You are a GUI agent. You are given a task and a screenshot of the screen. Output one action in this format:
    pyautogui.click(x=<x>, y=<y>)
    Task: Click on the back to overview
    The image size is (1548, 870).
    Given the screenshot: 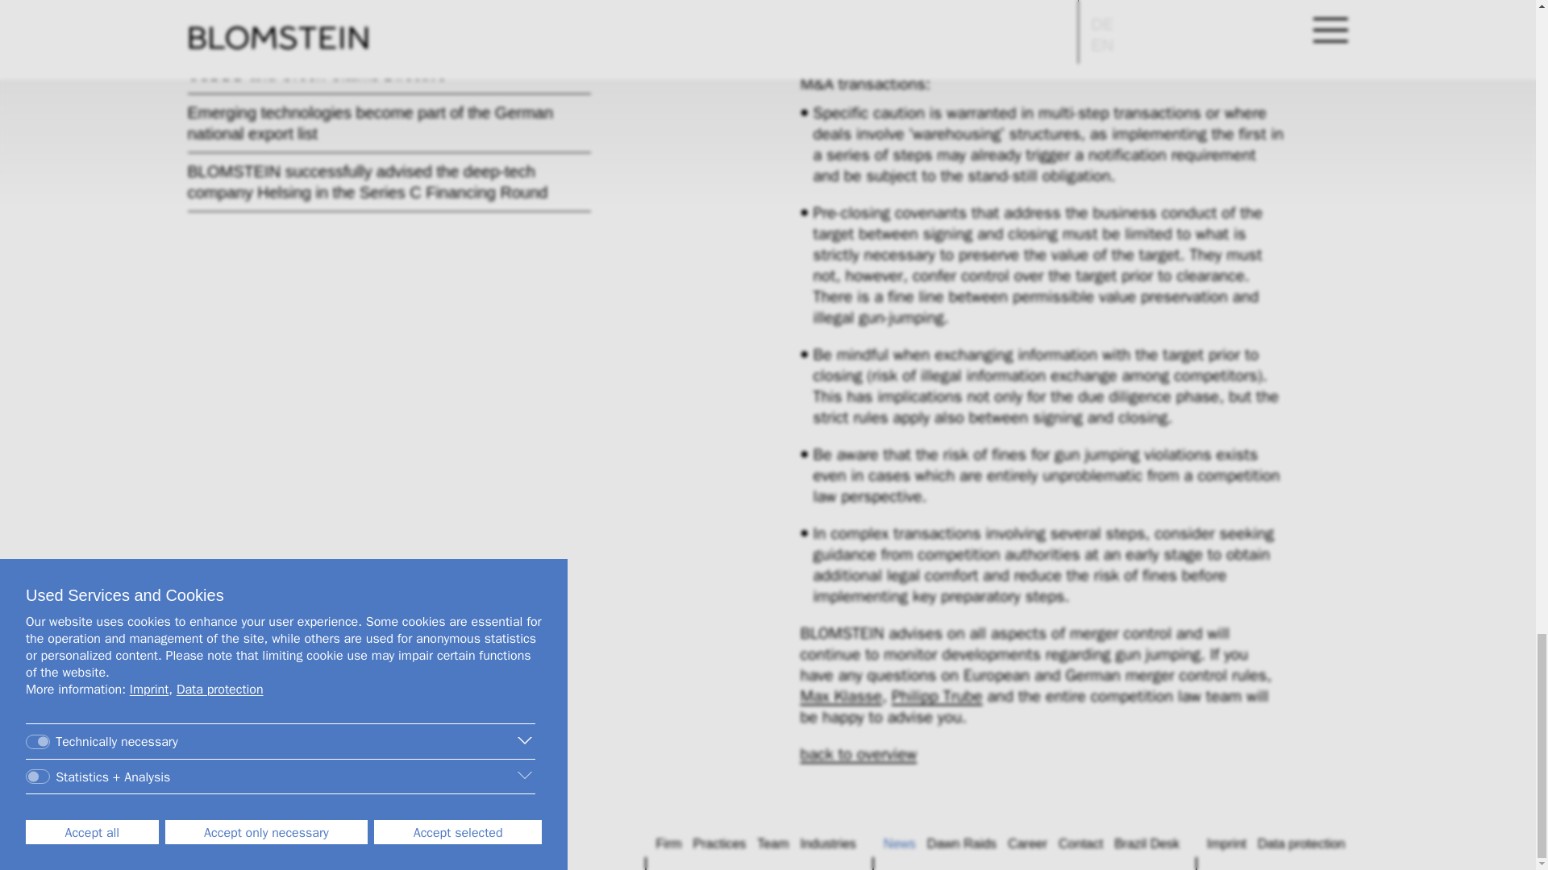 What is the action you would take?
    pyautogui.click(x=858, y=755)
    